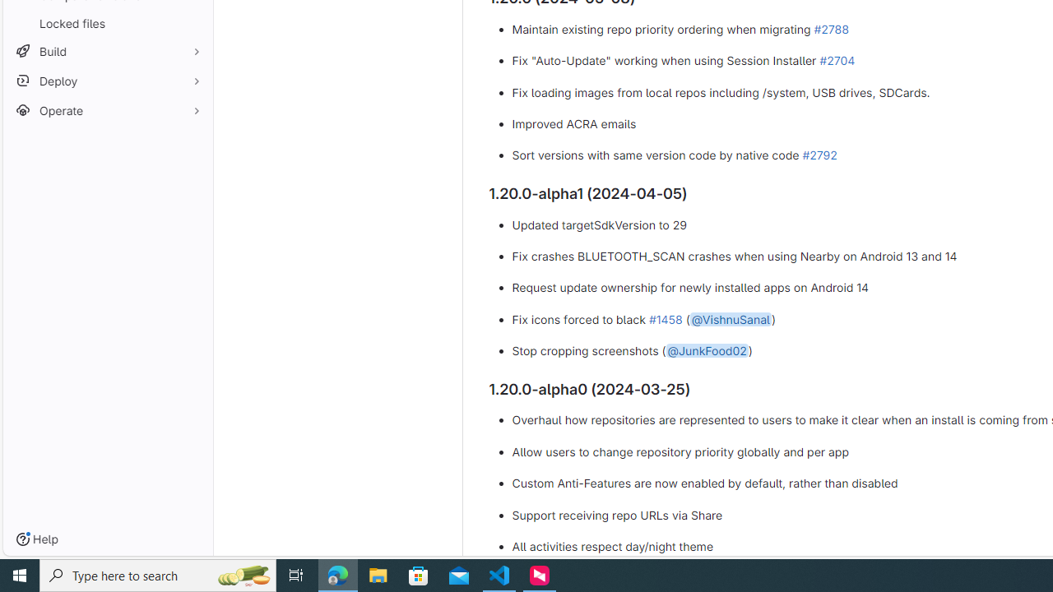  What do you see at coordinates (665, 318) in the screenshot?
I see `#1458` at bounding box center [665, 318].